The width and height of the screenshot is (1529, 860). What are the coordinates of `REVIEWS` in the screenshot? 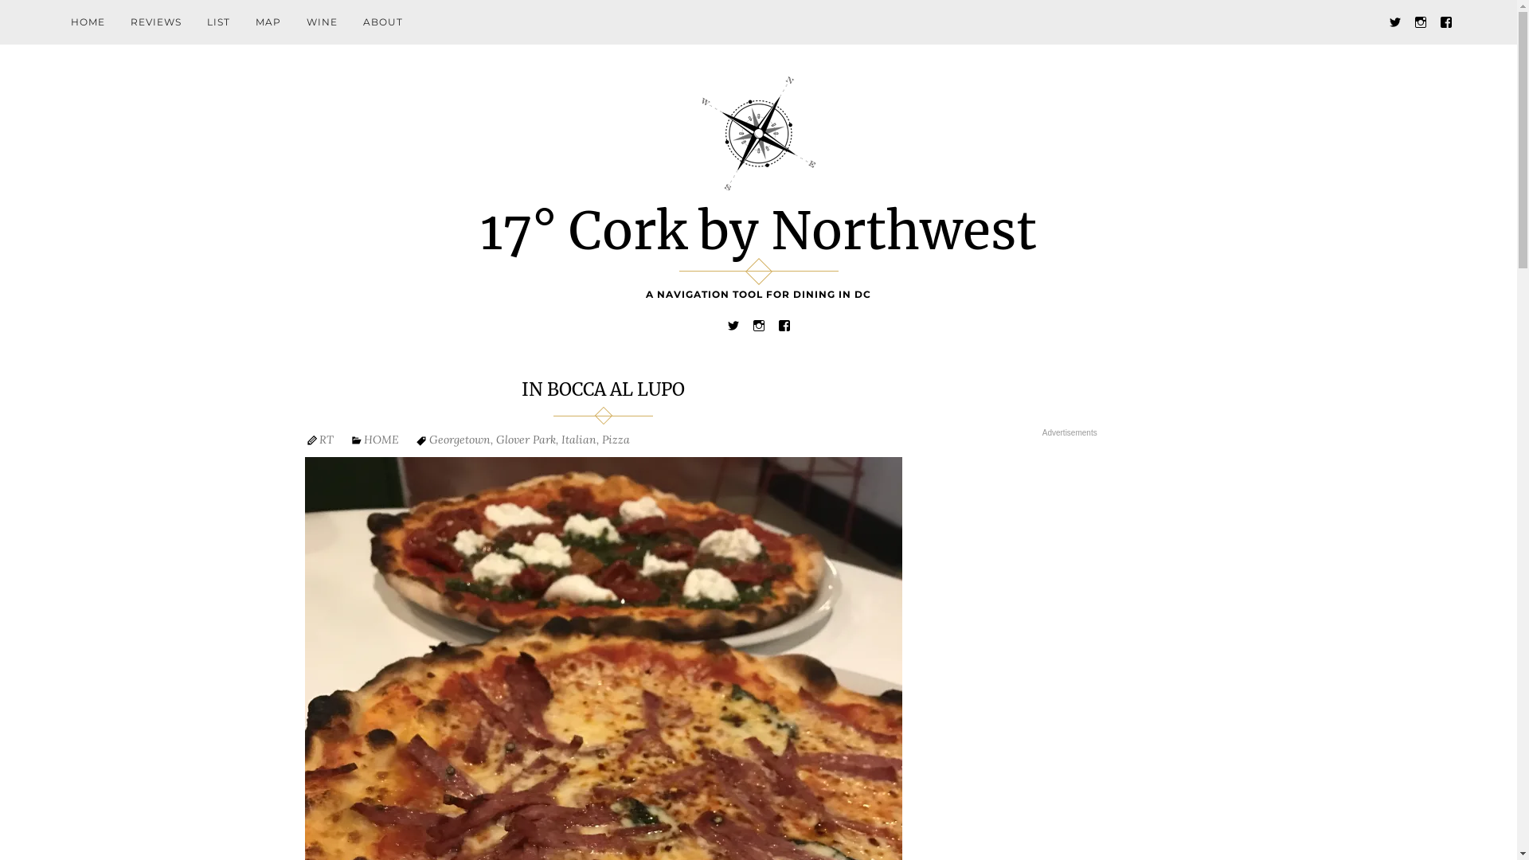 It's located at (156, 22).